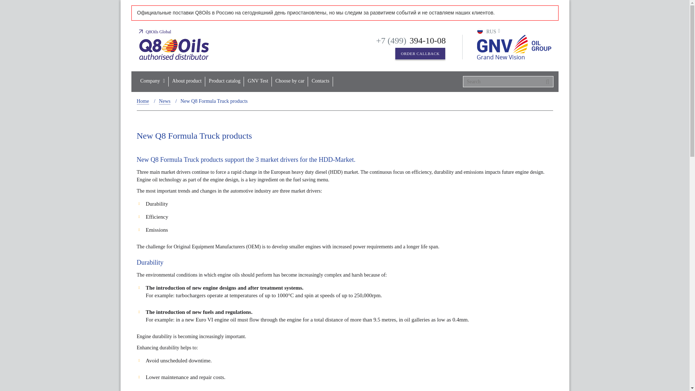 This screenshot has width=695, height=391. I want to click on Q8Oils Global, so click(155, 32).